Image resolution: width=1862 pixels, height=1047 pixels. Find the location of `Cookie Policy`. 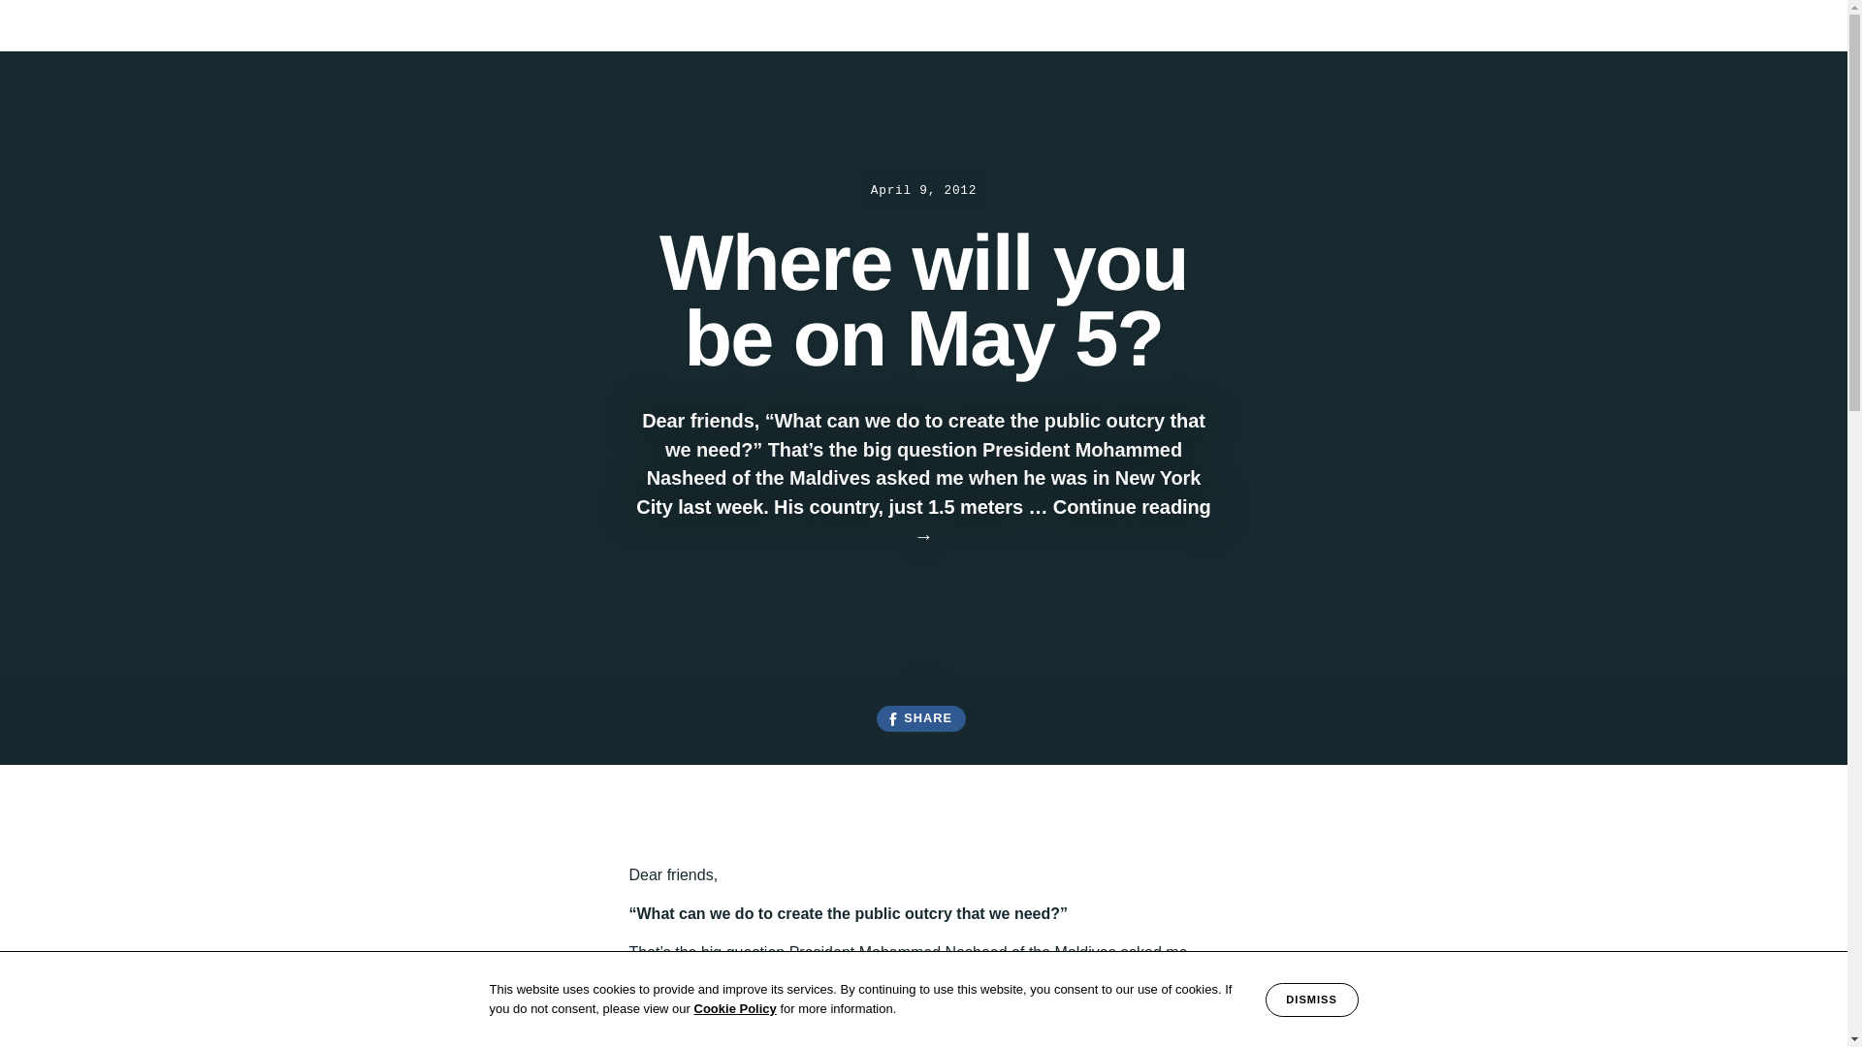

Cookie Policy is located at coordinates (735, 1008).